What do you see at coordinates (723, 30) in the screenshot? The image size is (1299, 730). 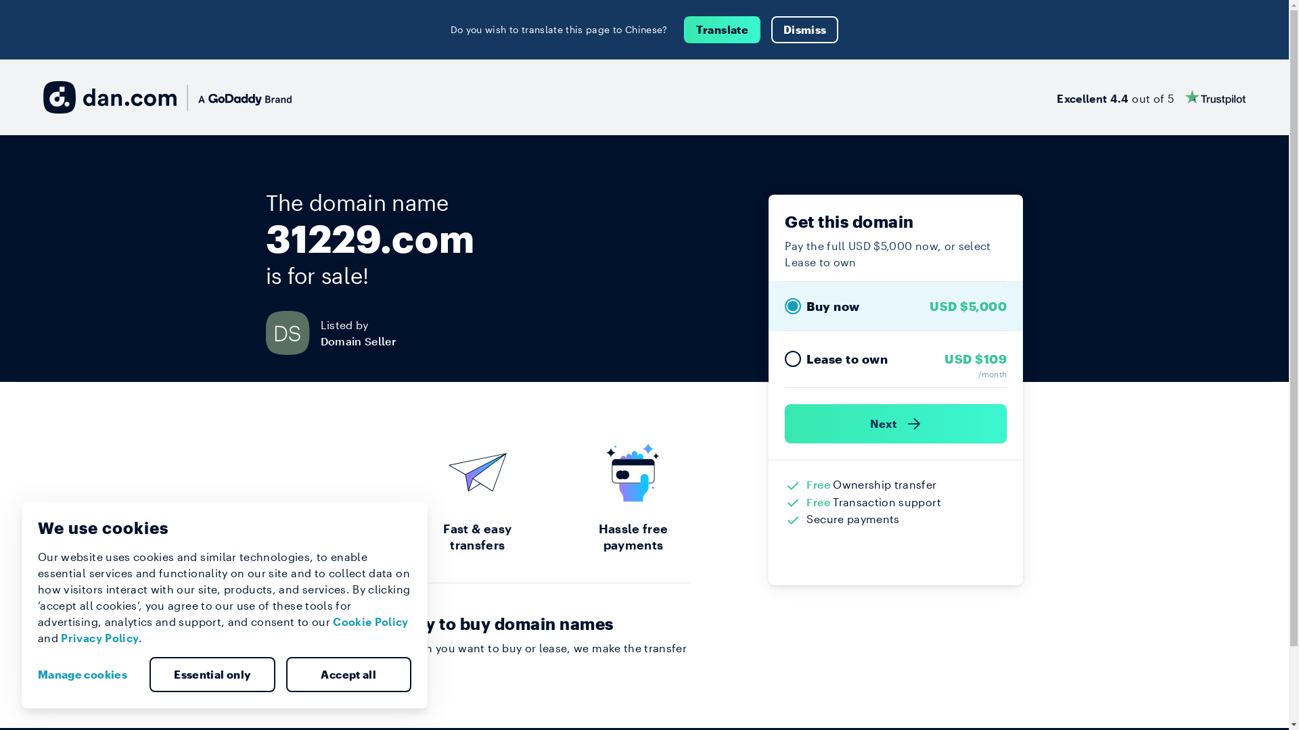 I see `Translate` at bounding box center [723, 30].